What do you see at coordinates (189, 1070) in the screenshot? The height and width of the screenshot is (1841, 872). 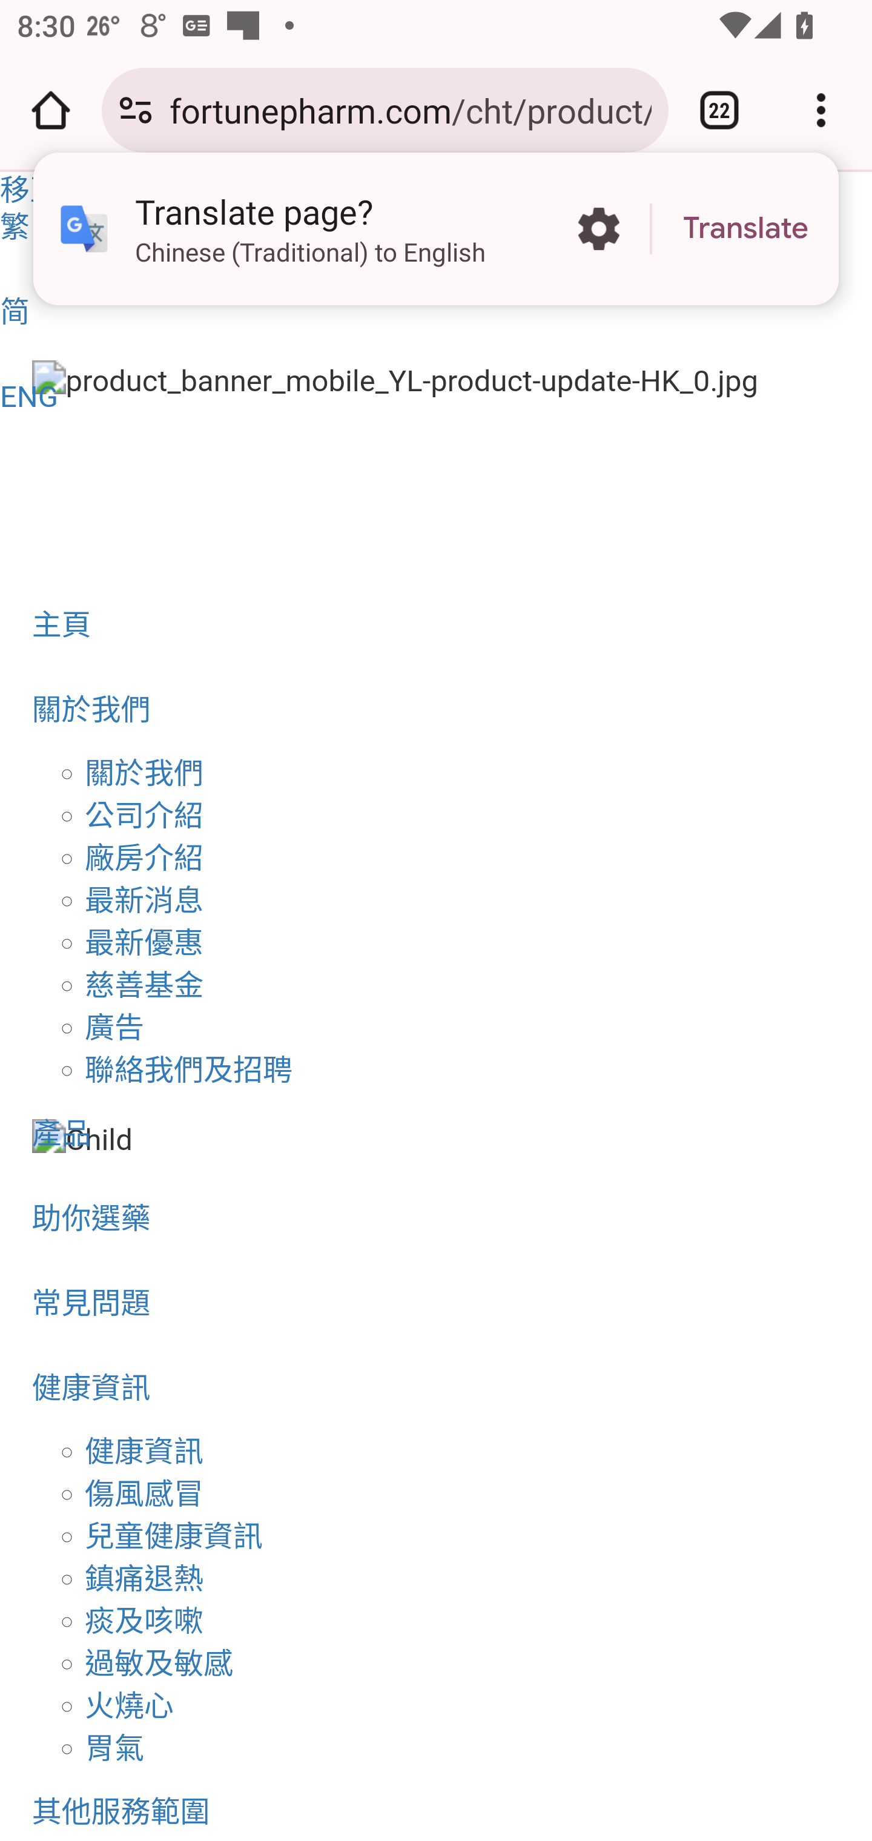 I see `聯絡我們及招聘` at bounding box center [189, 1070].